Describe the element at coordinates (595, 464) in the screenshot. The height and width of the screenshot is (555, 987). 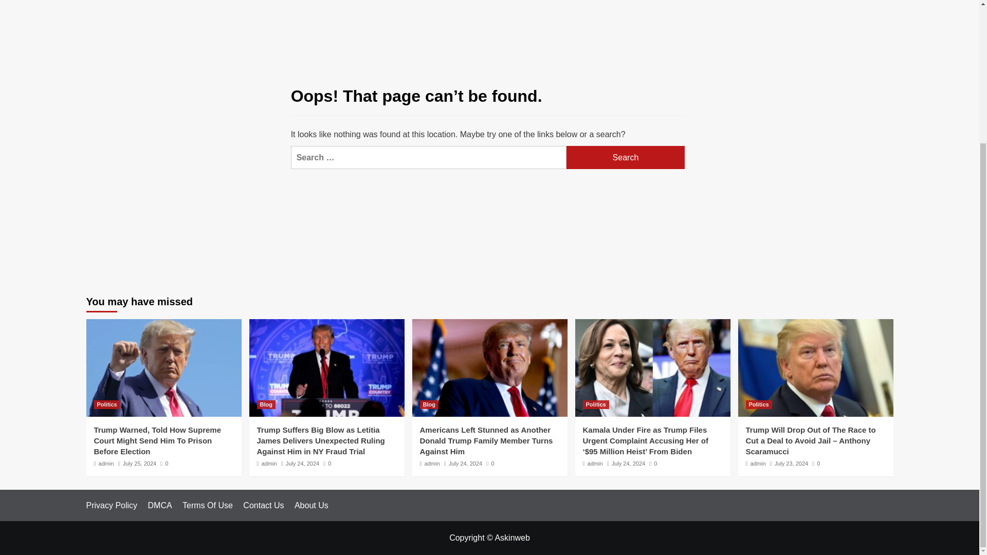
I see `admin` at that location.